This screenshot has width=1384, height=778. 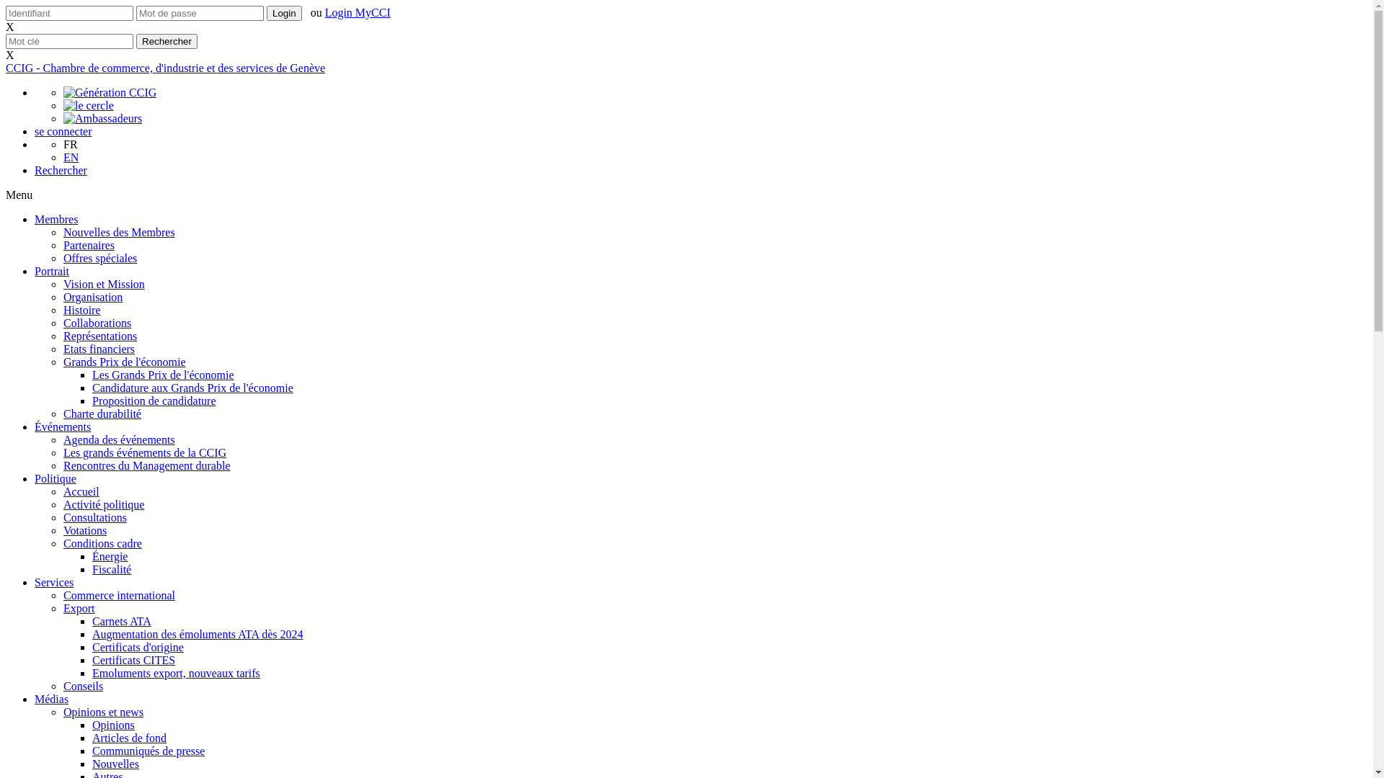 What do you see at coordinates (176, 673) in the screenshot?
I see `Emoluments export, nouveaux tarifs` at bounding box center [176, 673].